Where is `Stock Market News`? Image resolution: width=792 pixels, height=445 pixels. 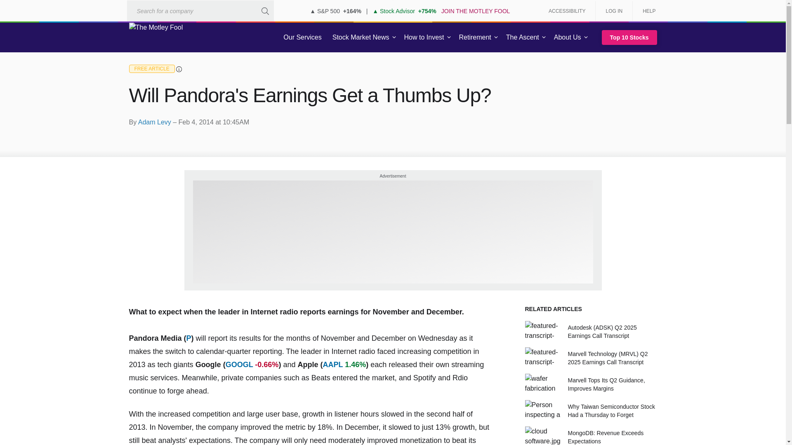 Stock Market News is located at coordinates (361, 37).